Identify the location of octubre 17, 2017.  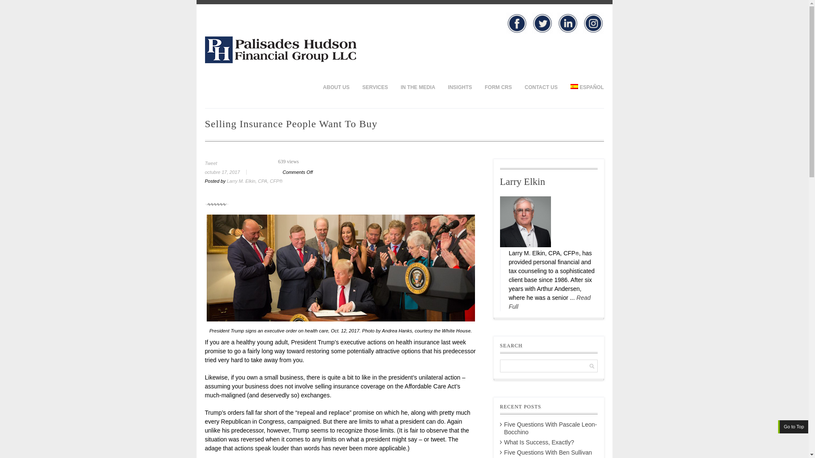
(228, 172).